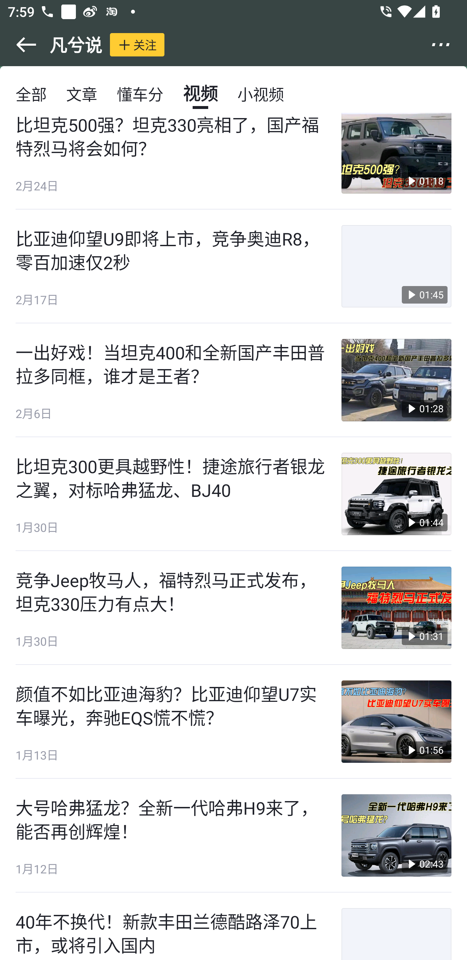 This screenshot has height=960, width=467. Describe the element at coordinates (233, 608) in the screenshot. I see `竞争Jeep牧马人，福特烈马正式发布，坦克330压力有点大！ 1月30日  01:31` at that location.